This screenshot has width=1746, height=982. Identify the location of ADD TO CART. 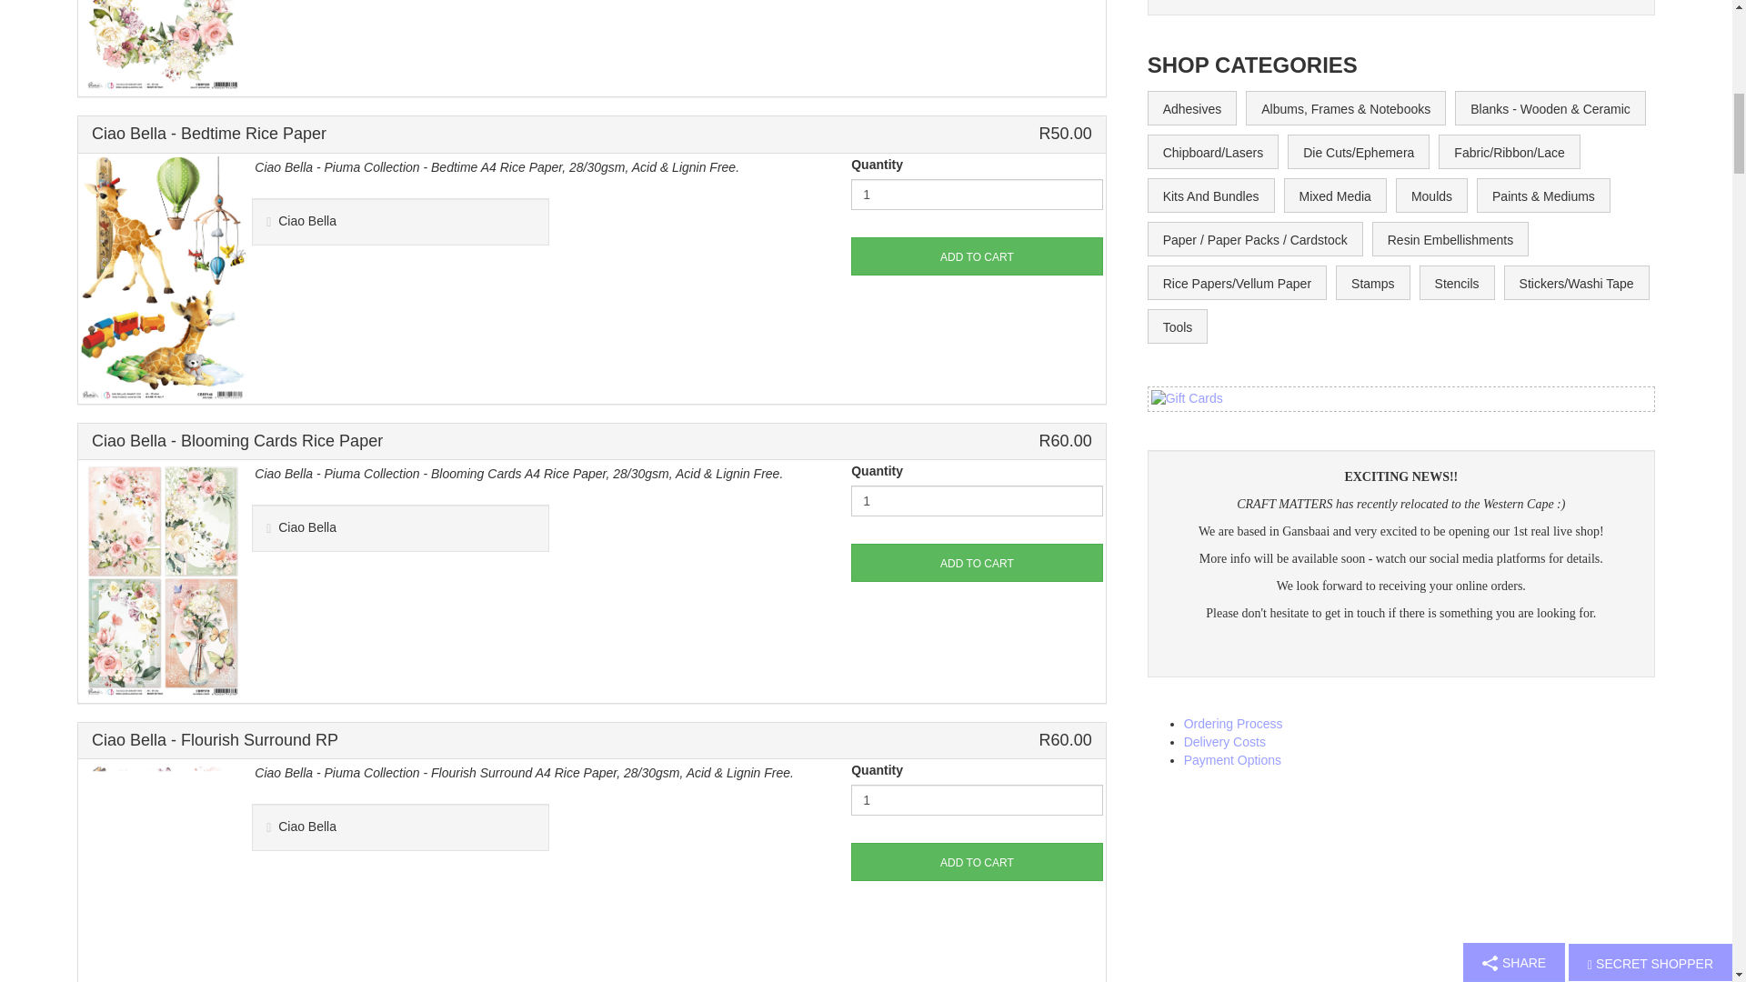
(977, 563).